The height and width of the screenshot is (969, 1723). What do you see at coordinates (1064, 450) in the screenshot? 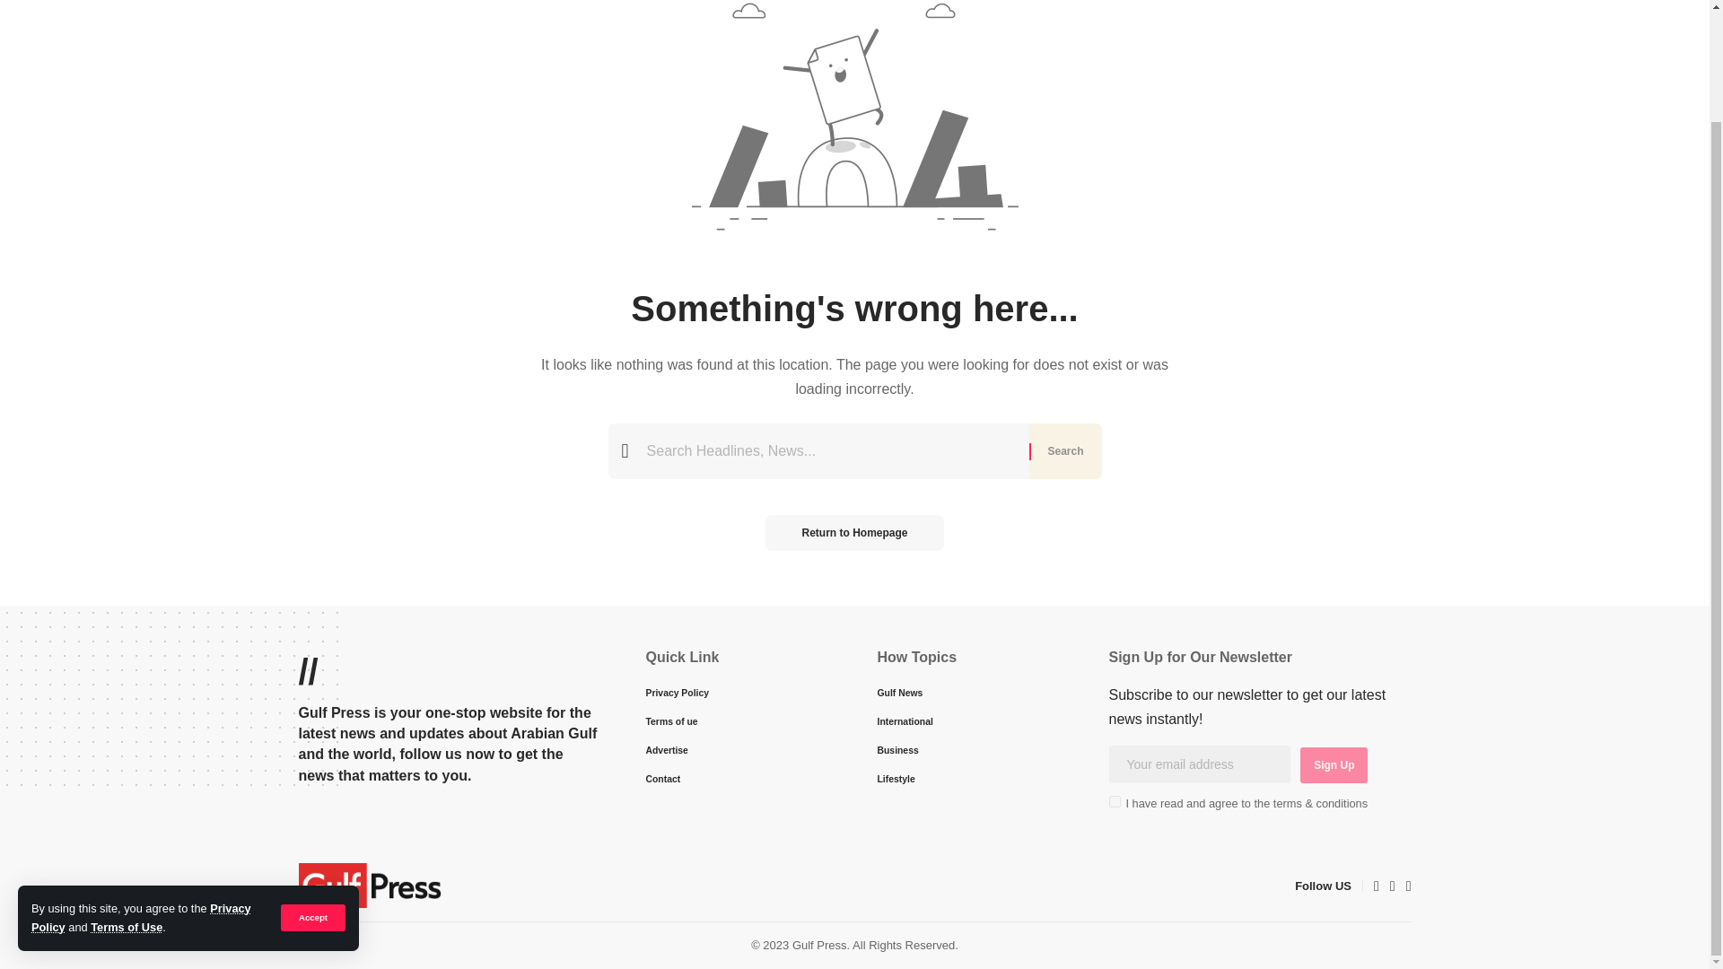
I see `Search` at bounding box center [1064, 450].